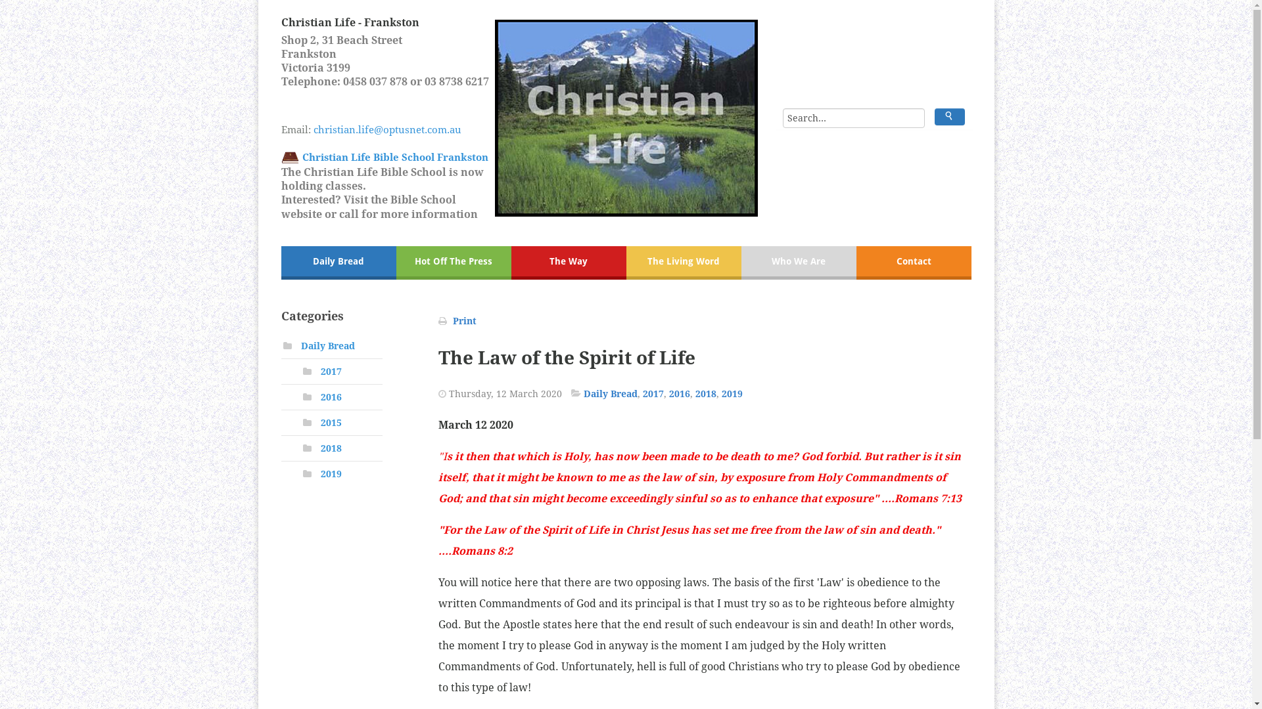  Describe the element at coordinates (331, 474) in the screenshot. I see `2019` at that location.